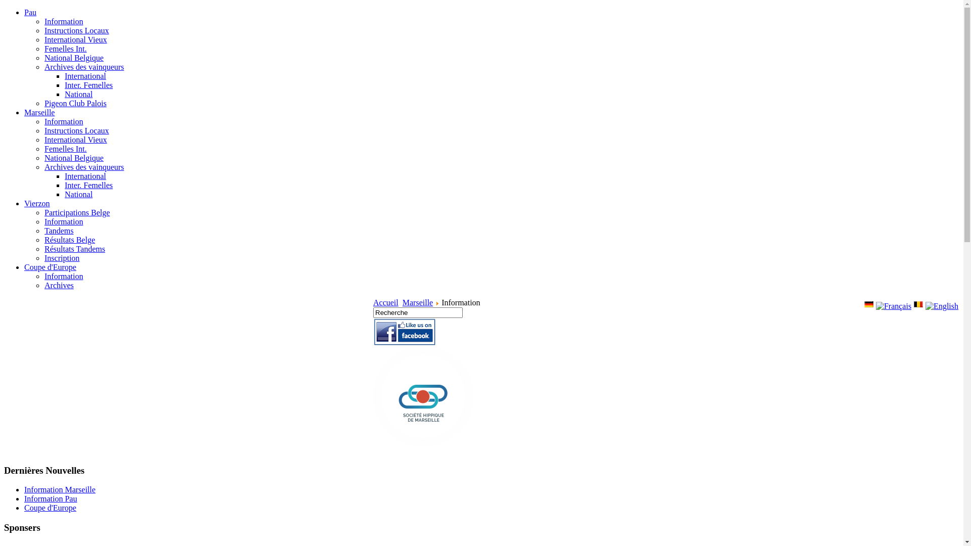 The height and width of the screenshot is (546, 971). I want to click on International, so click(85, 76).